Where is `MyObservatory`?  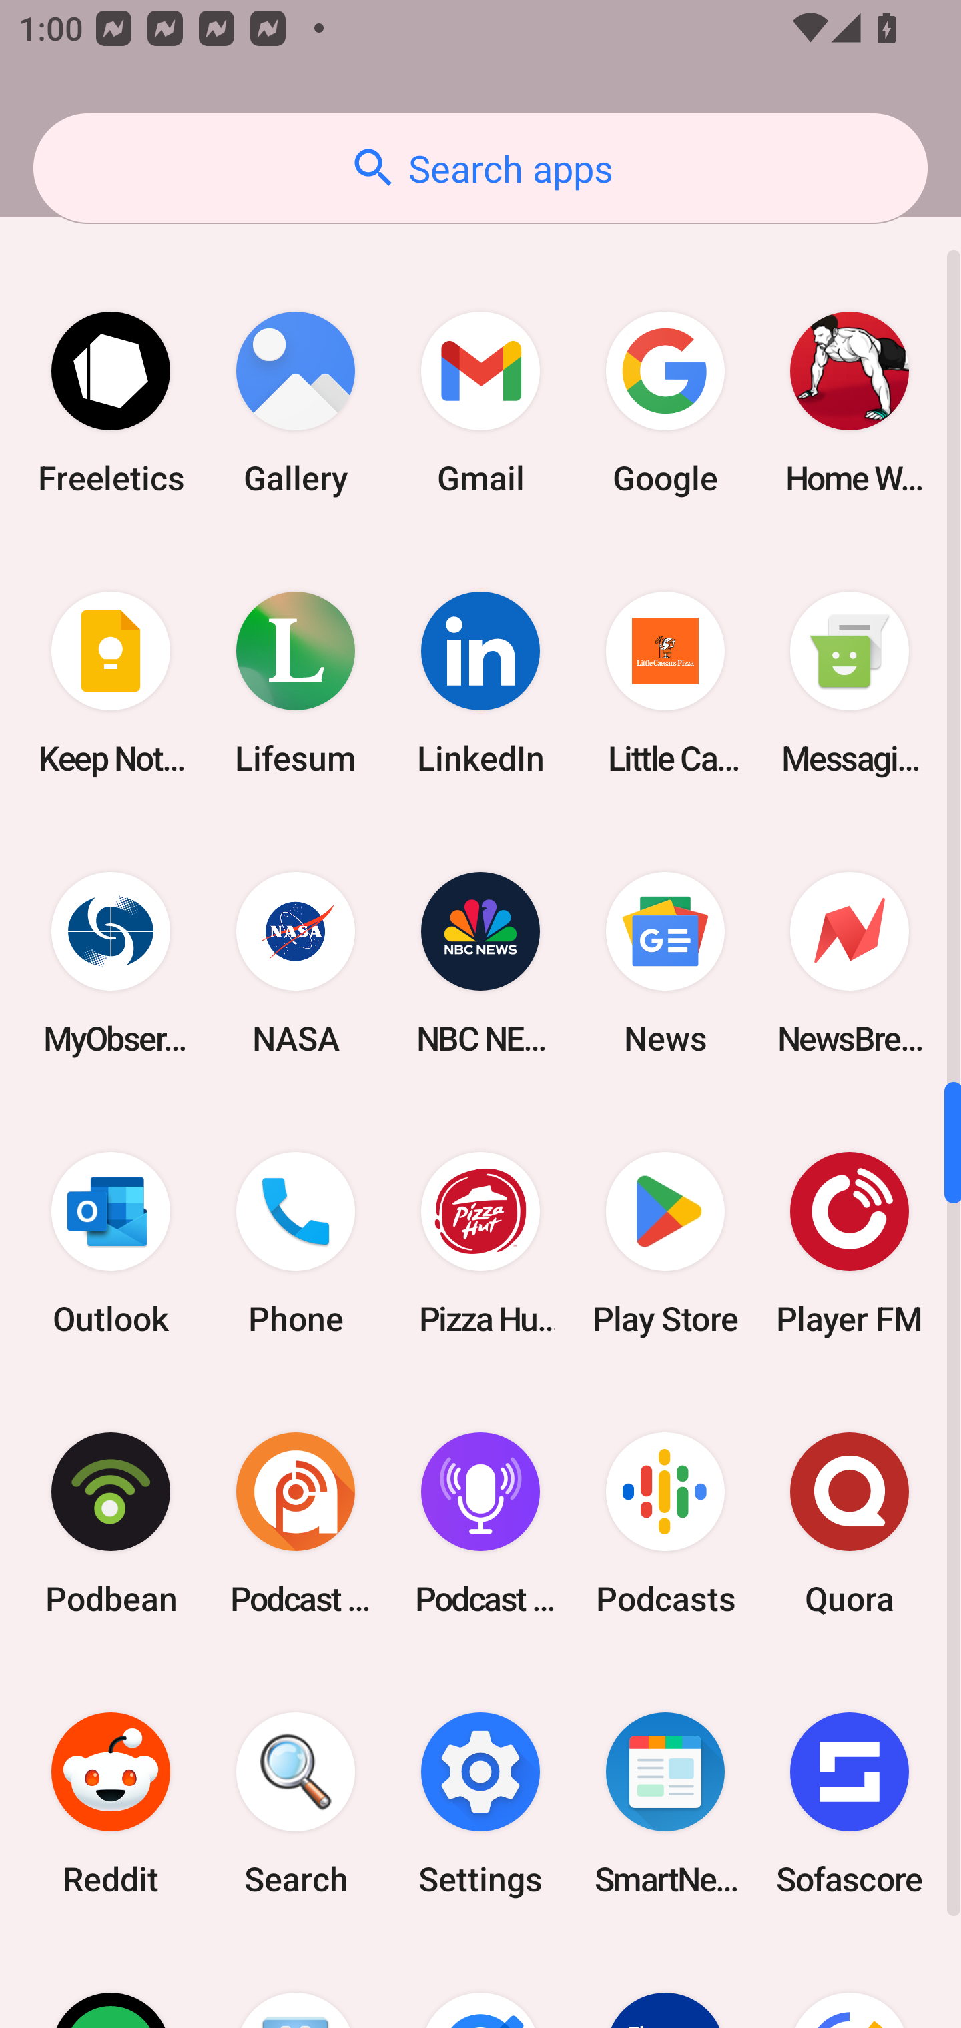 MyObservatory is located at coordinates (111, 963).